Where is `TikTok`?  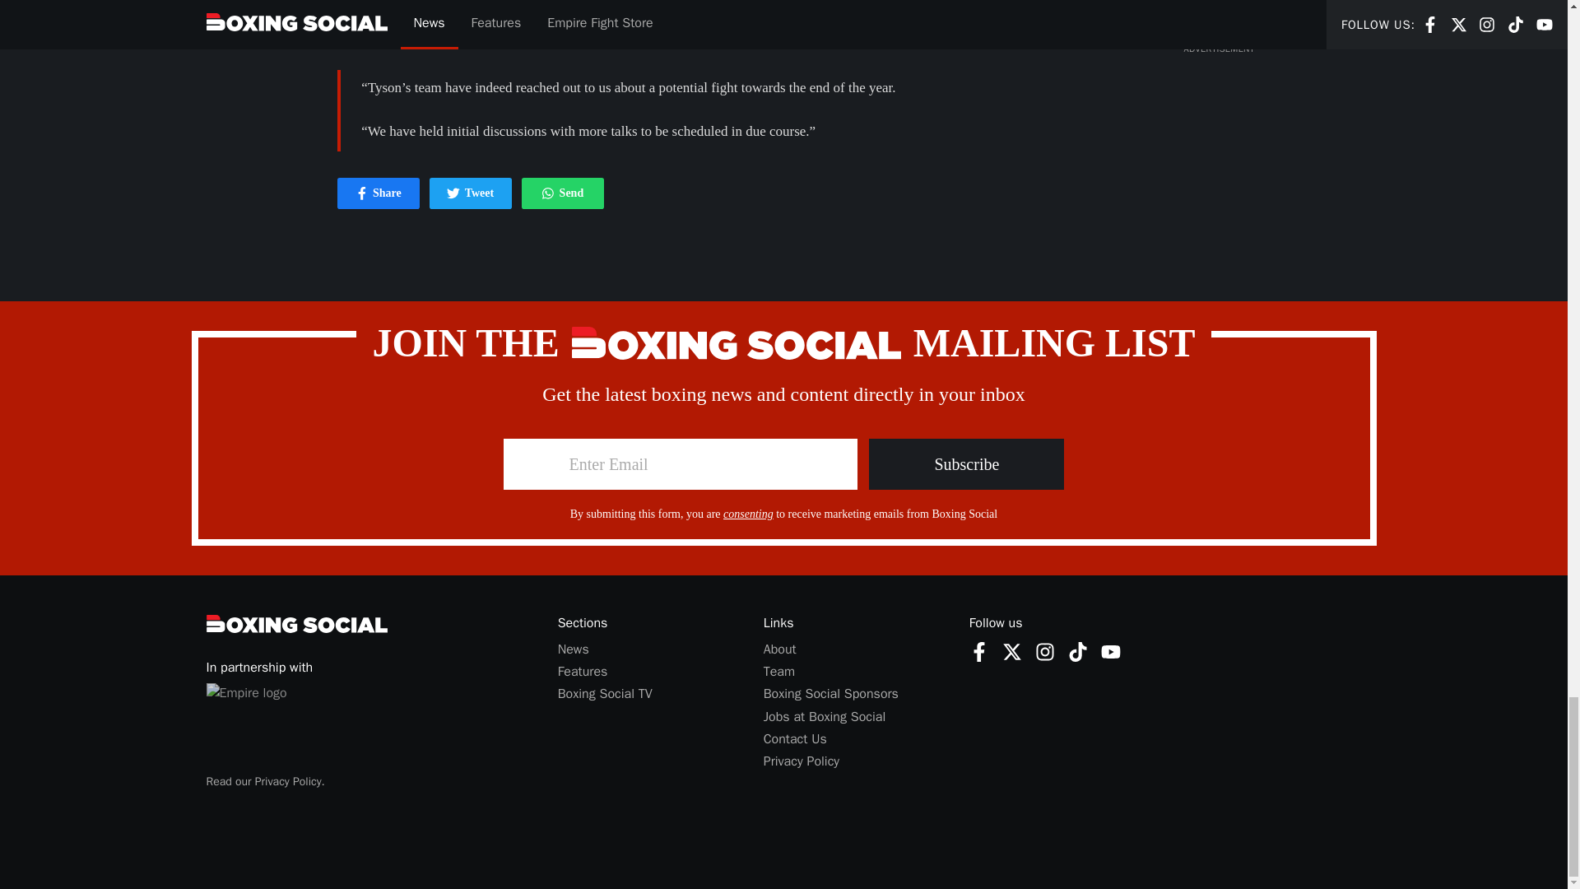
TikTok is located at coordinates (1078, 651).